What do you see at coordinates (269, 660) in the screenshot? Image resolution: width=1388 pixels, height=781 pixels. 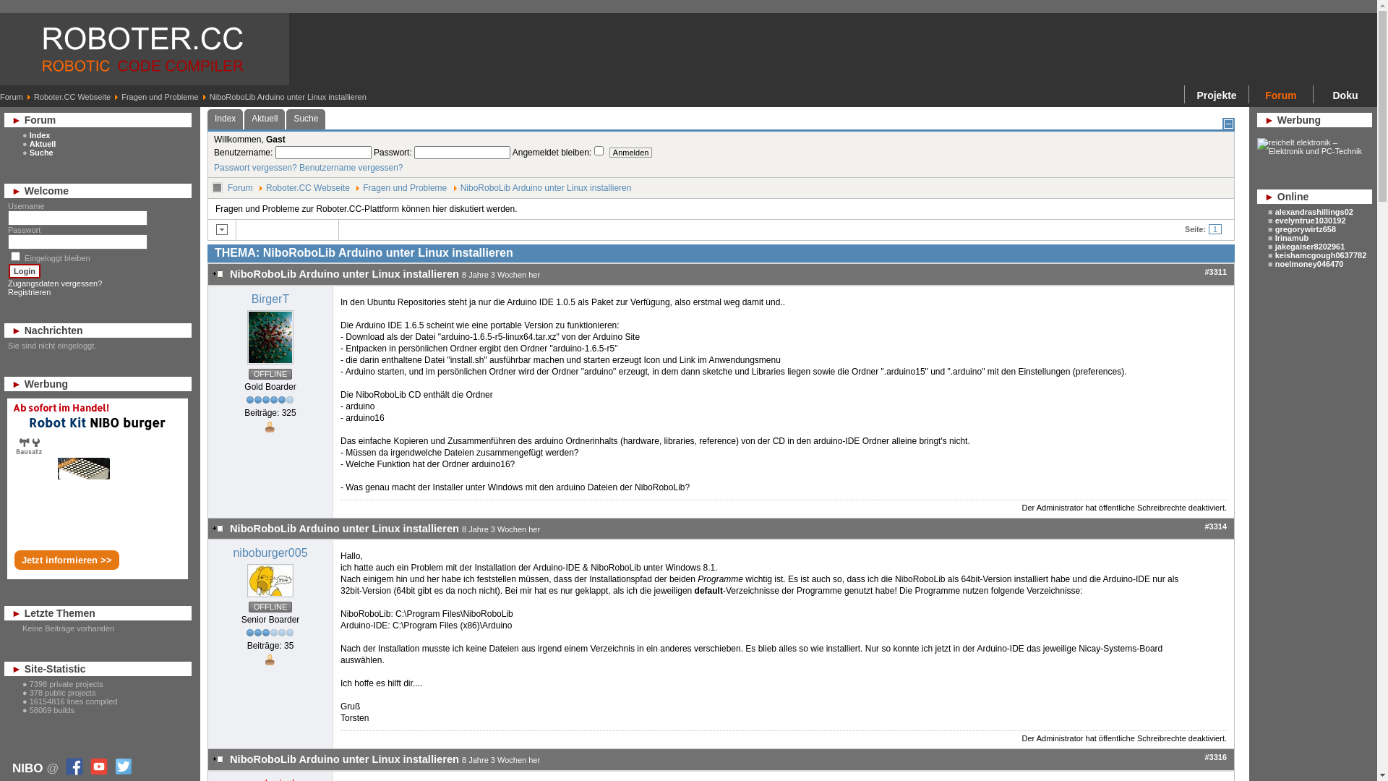 I see `Geschlecht: unbekannt` at bounding box center [269, 660].